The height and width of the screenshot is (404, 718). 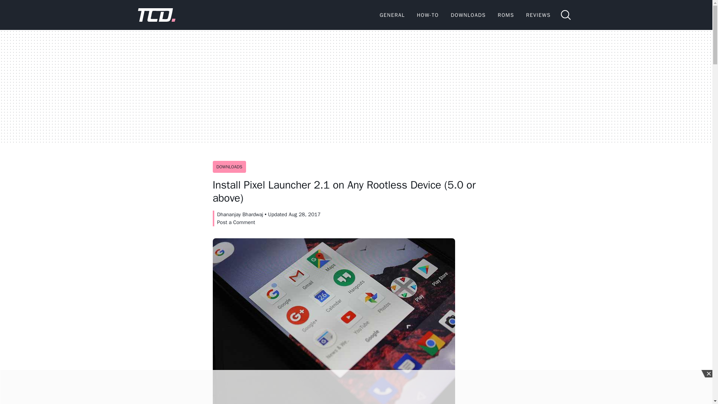 What do you see at coordinates (236, 222) in the screenshot?
I see `Post a Comment` at bounding box center [236, 222].